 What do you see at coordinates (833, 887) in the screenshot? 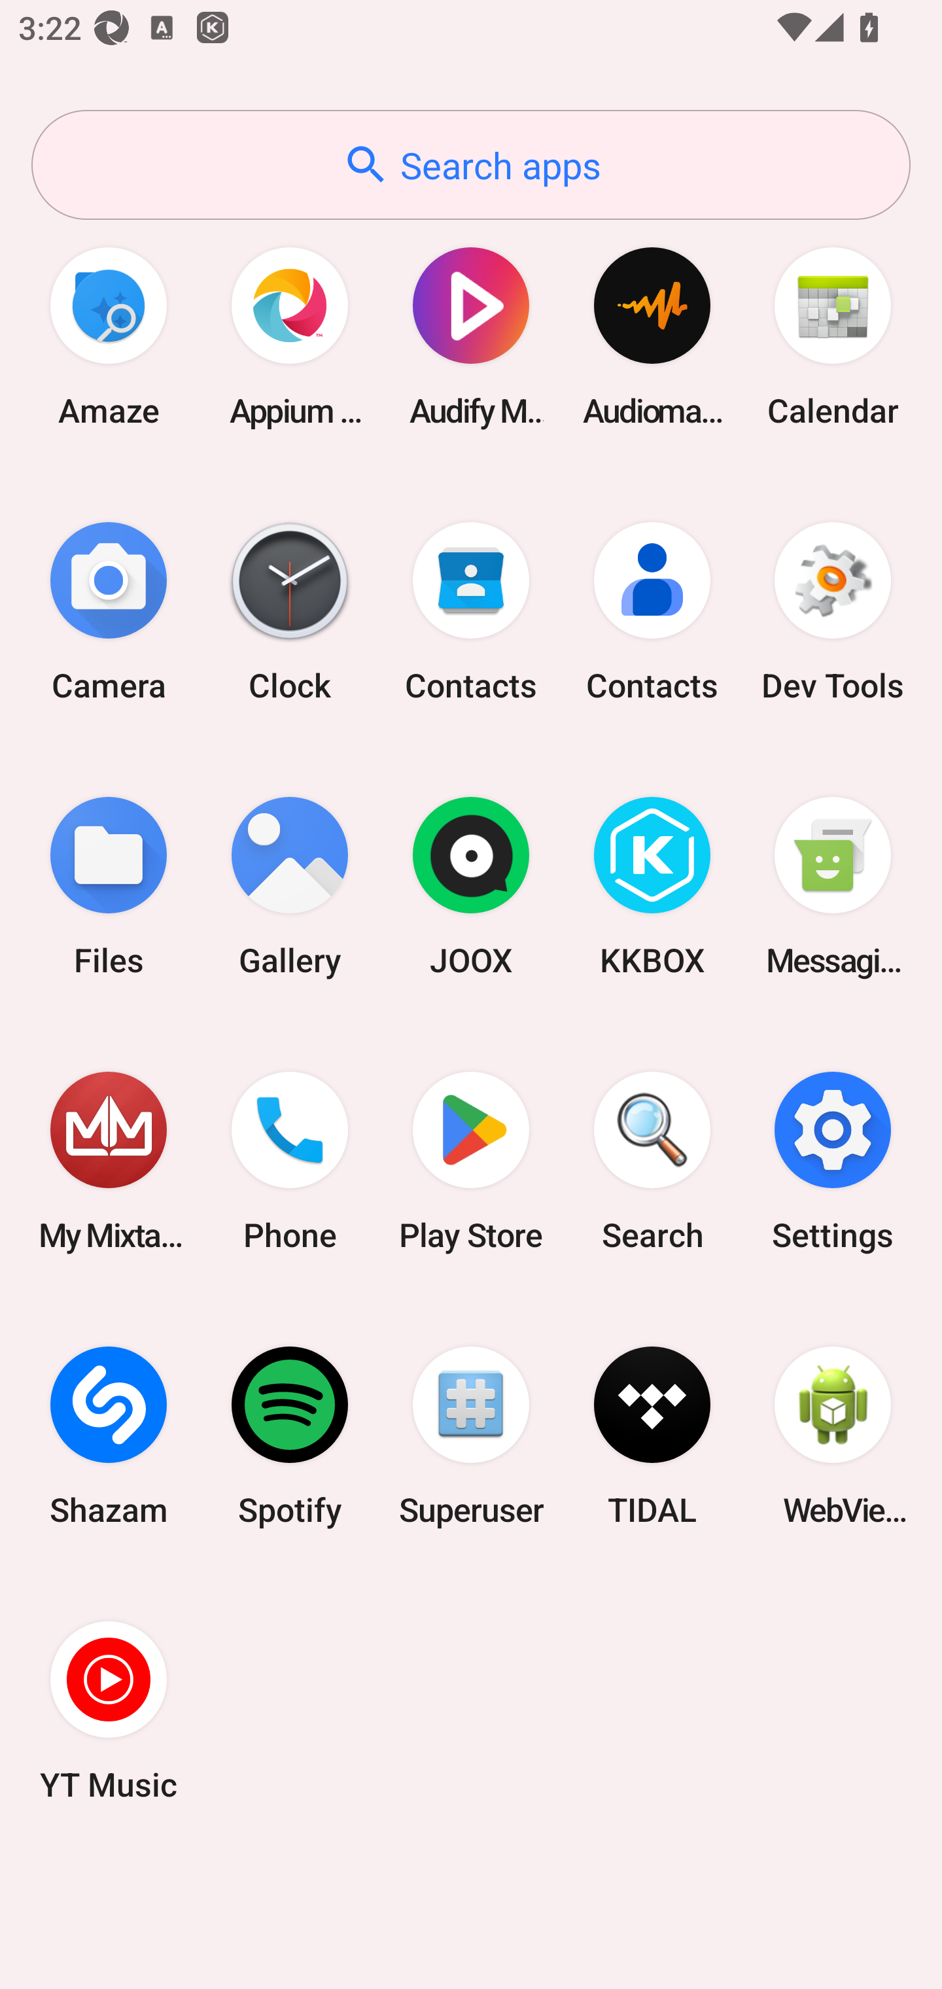
I see `Messaging` at bounding box center [833, 887].